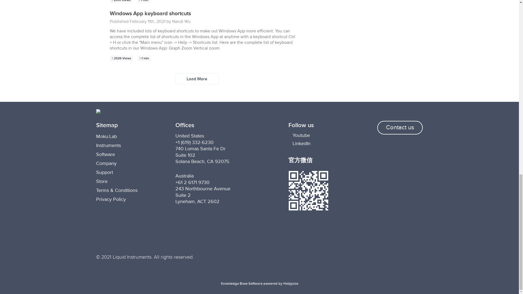 This screenshot has height=294, width=523. I want to click on Store, so click(101, 181).